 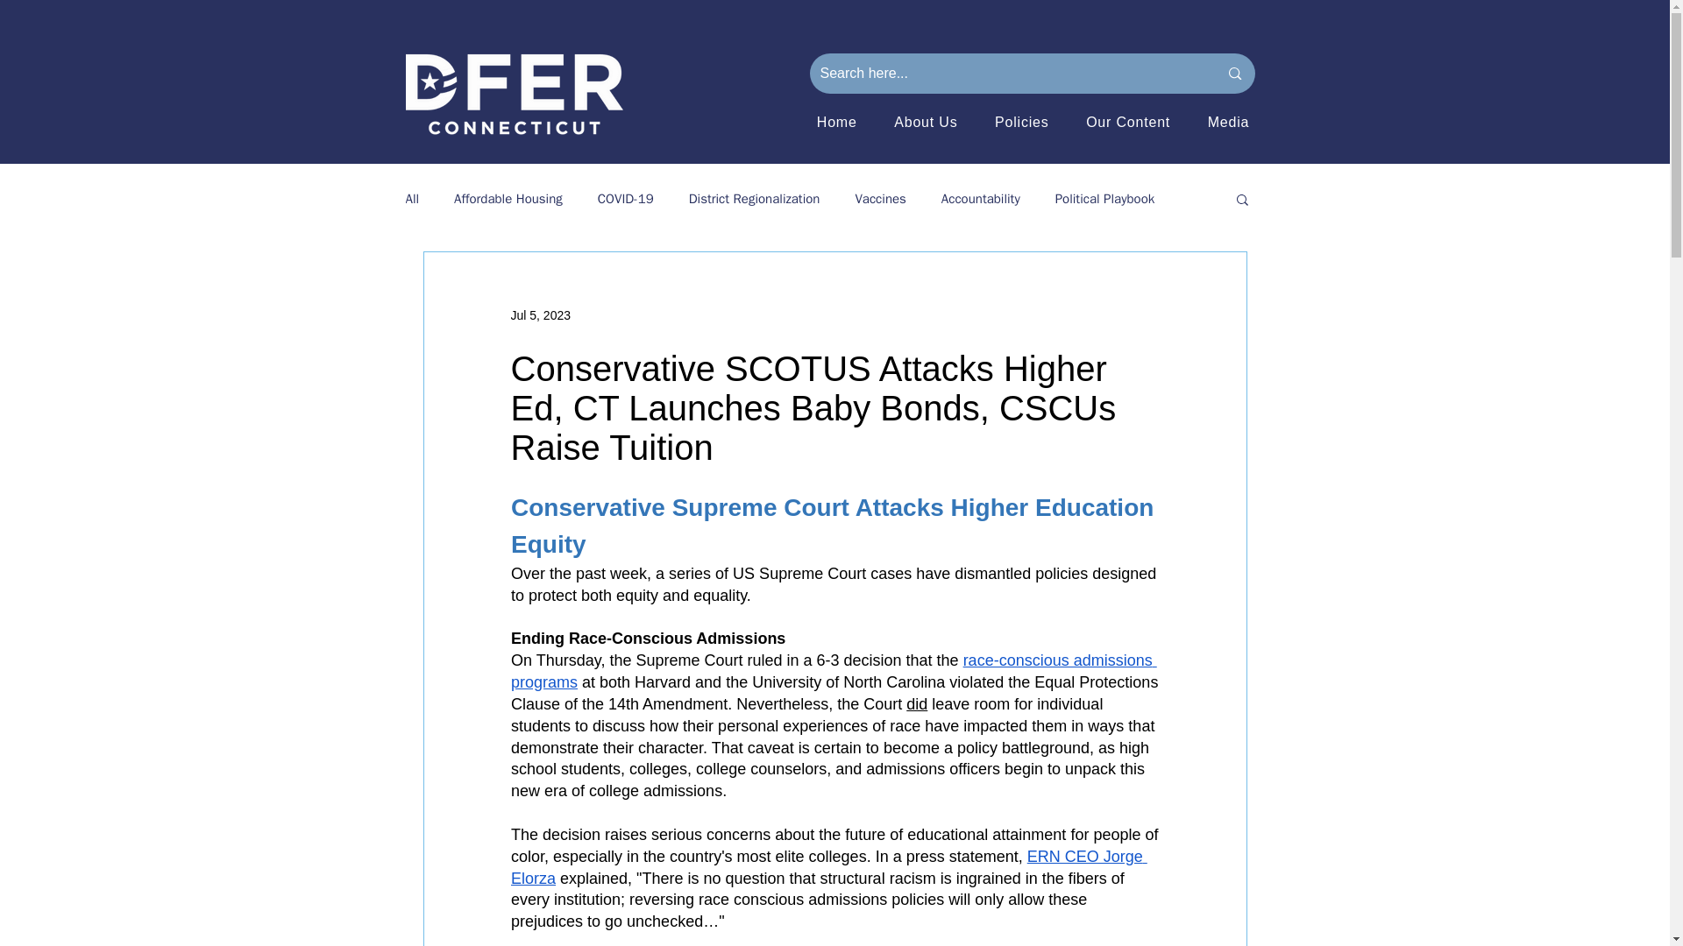 What do you see at coordinates (626, 199) in the screenshot?
I see `COVID-19` at bounding box center [626, 199].